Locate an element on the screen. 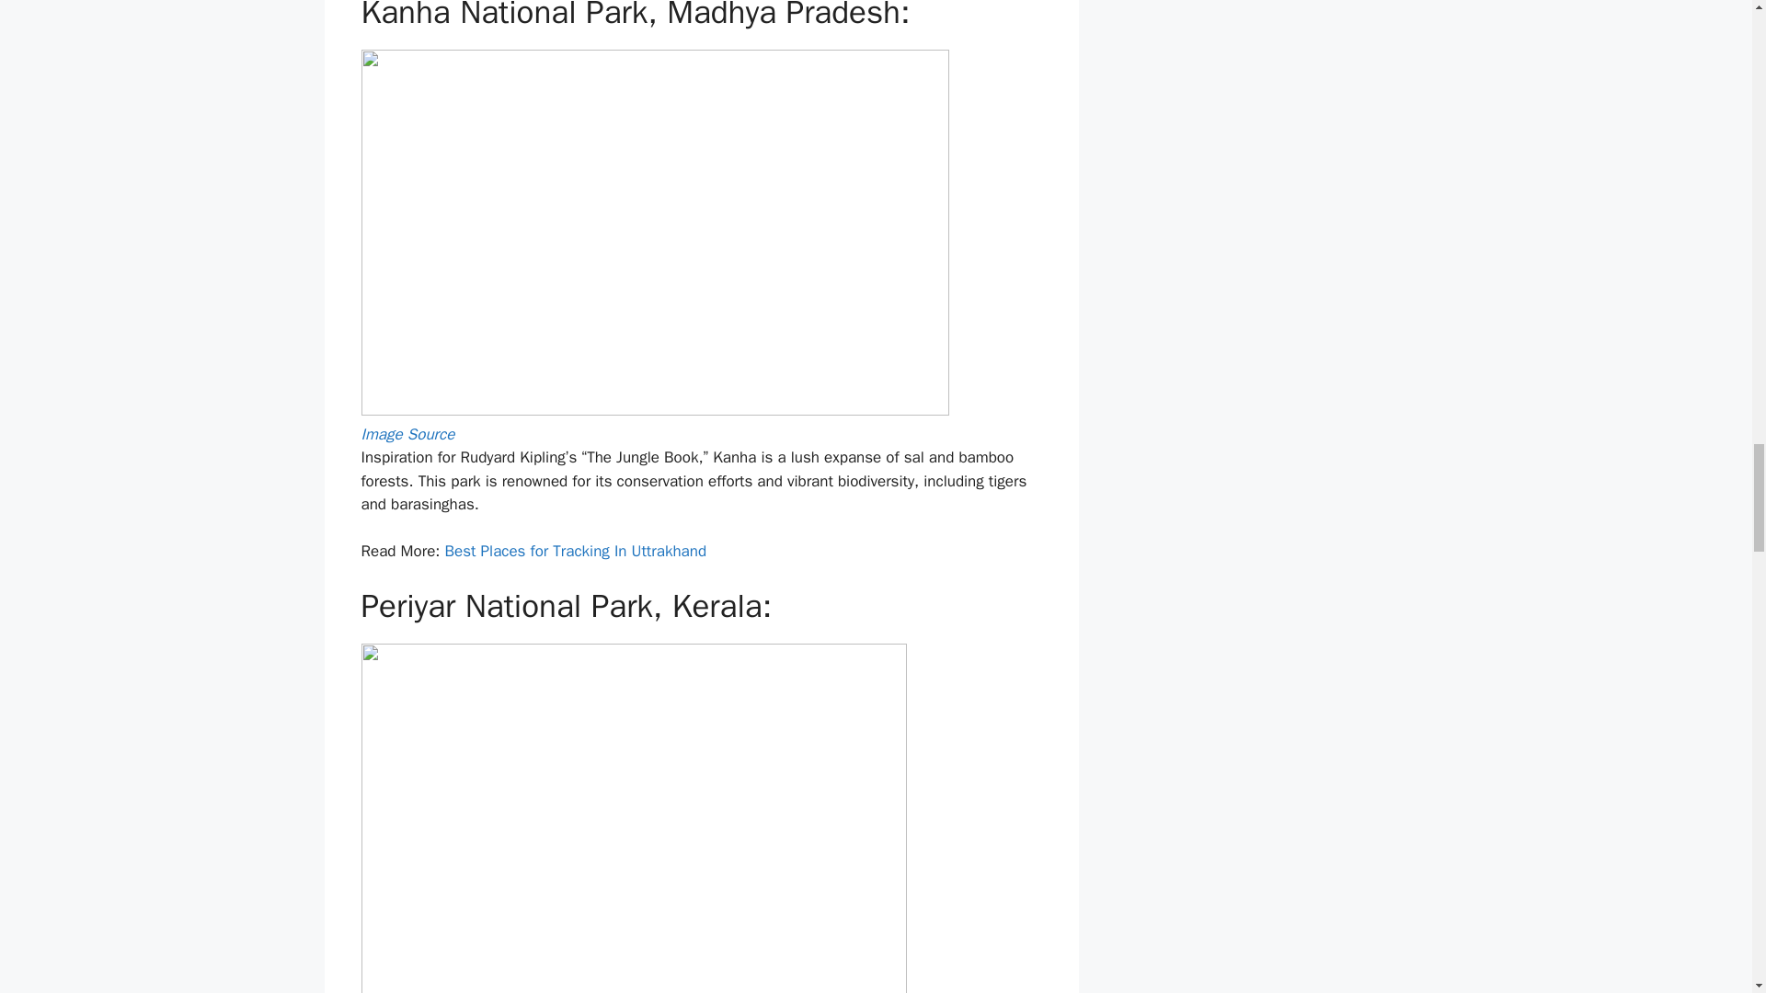 This screenshot has height=993, width=1766. Image Source is located at coordinates (407, 434).